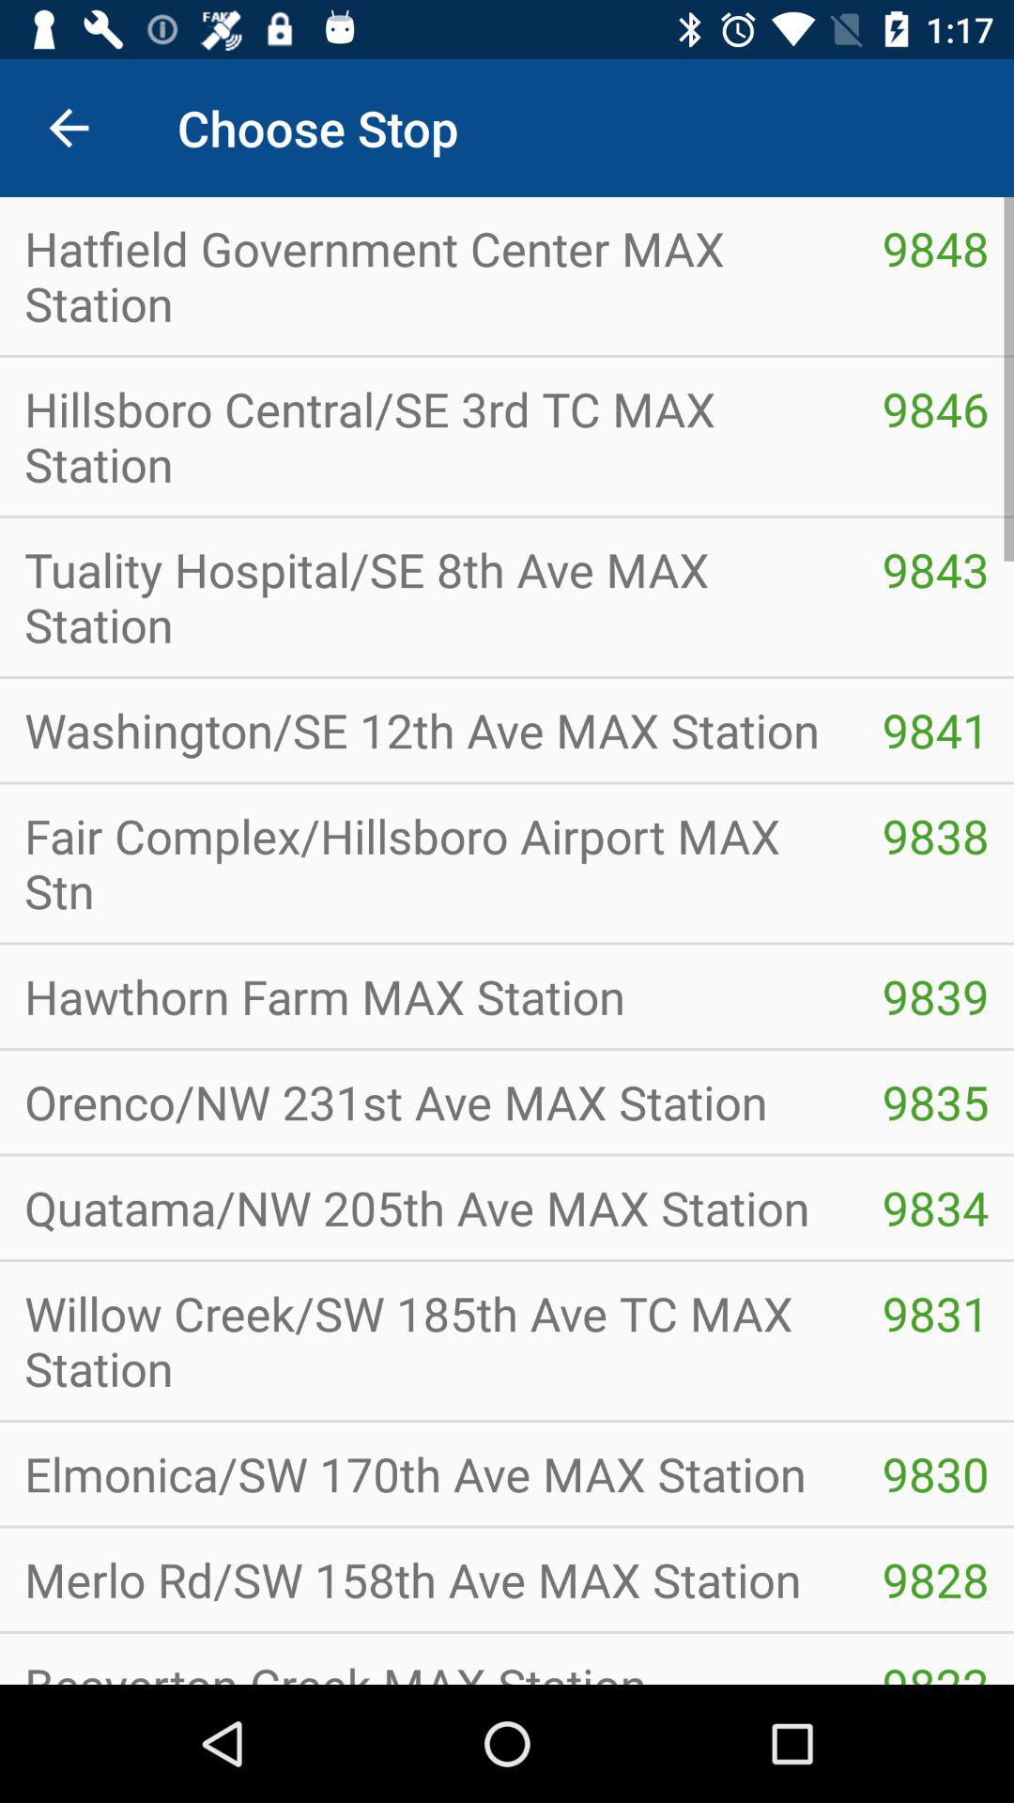  What do you see at coordinates (935, 1313) in the screenshot?
I see `turn on the icon above elmonica sw 170th` at bounding box center [935, 1313].